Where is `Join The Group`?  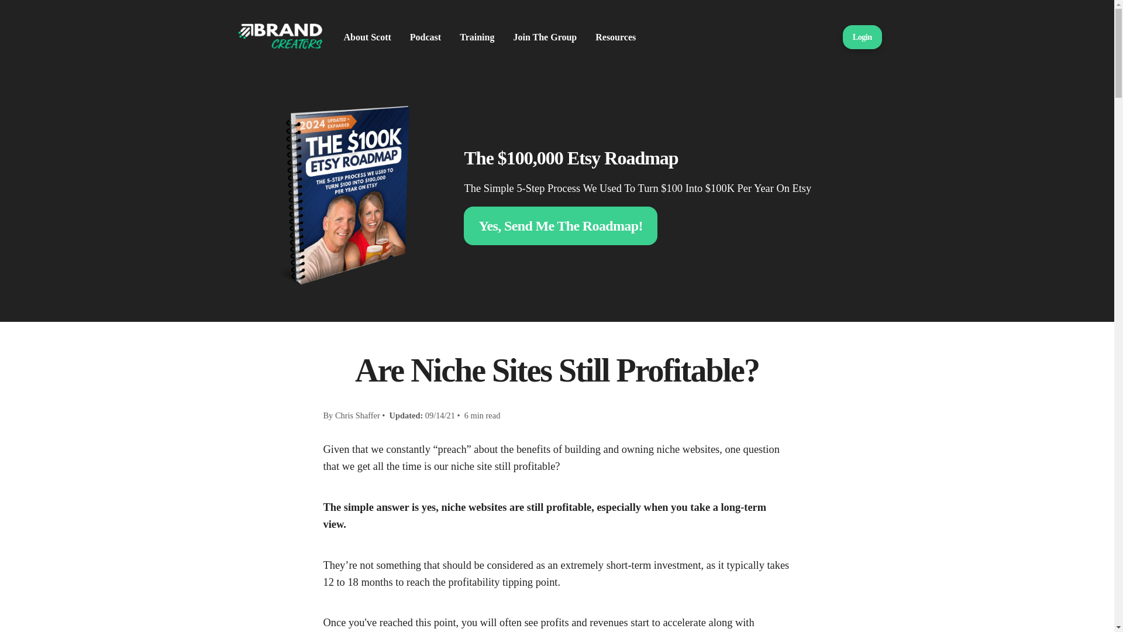 Join The Group is located at coordinates (545, 37).